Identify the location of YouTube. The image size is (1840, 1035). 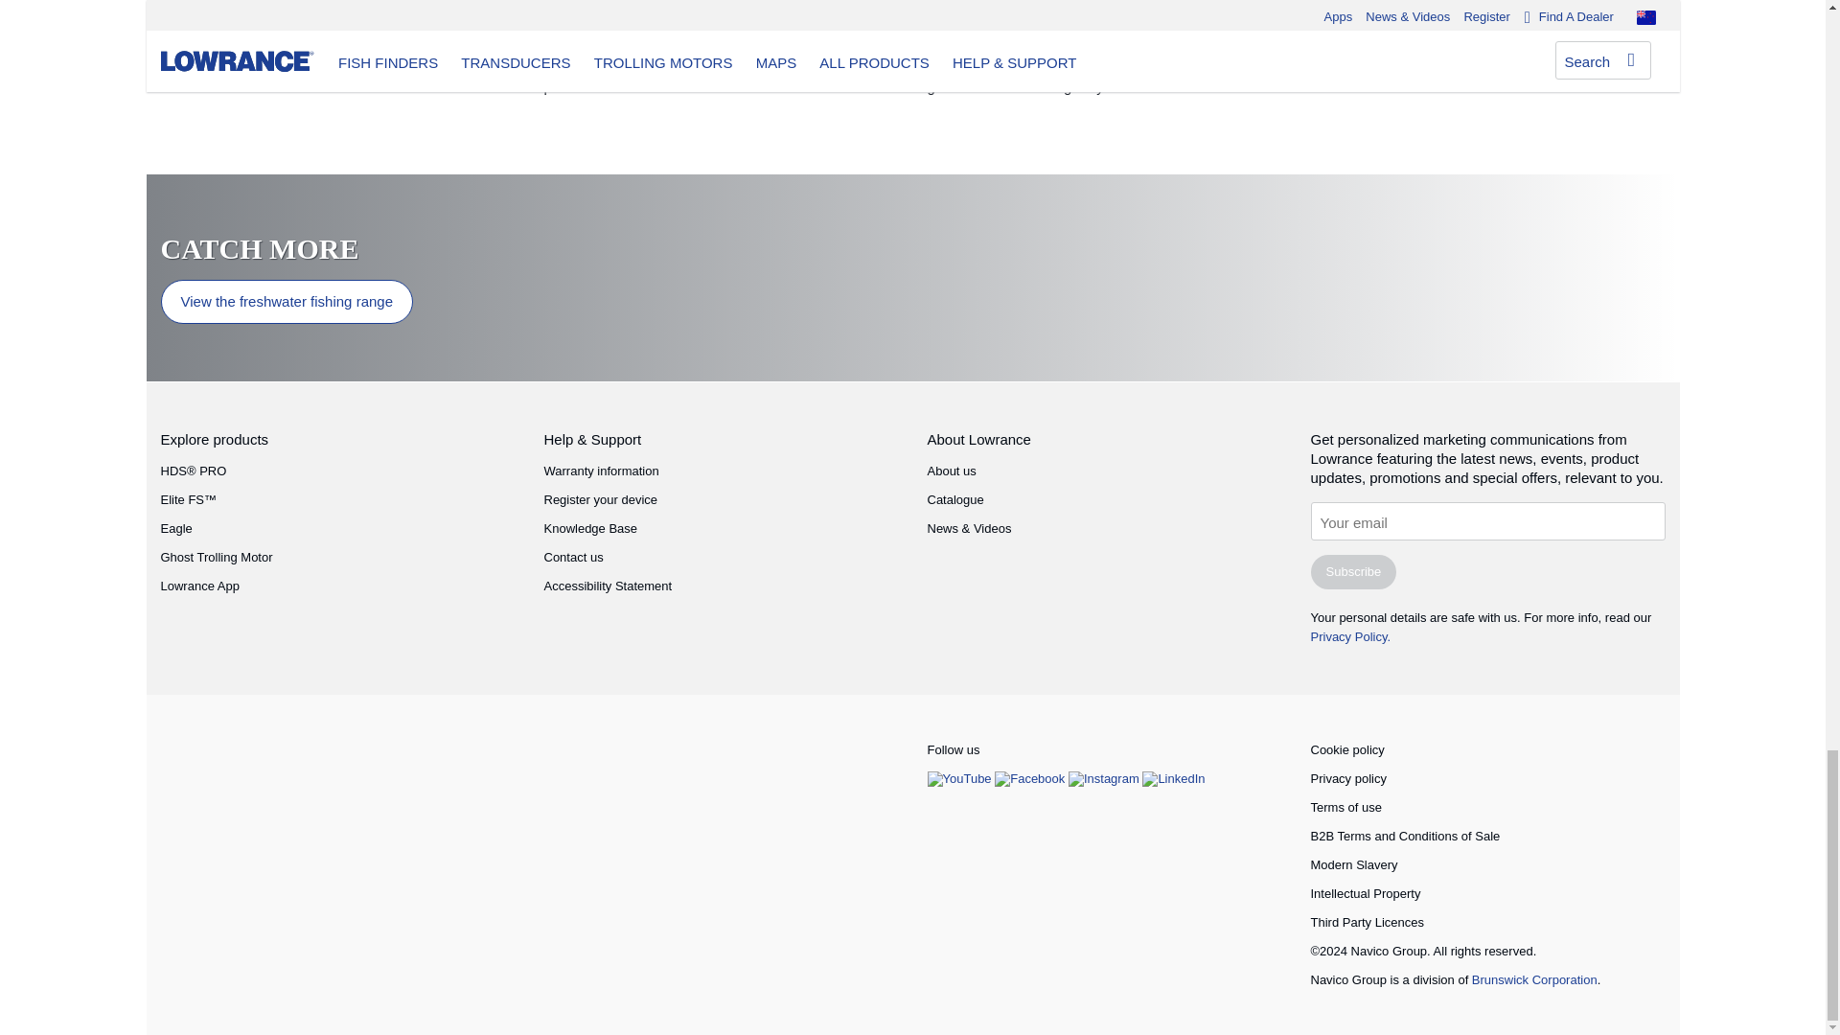
(960, 778).